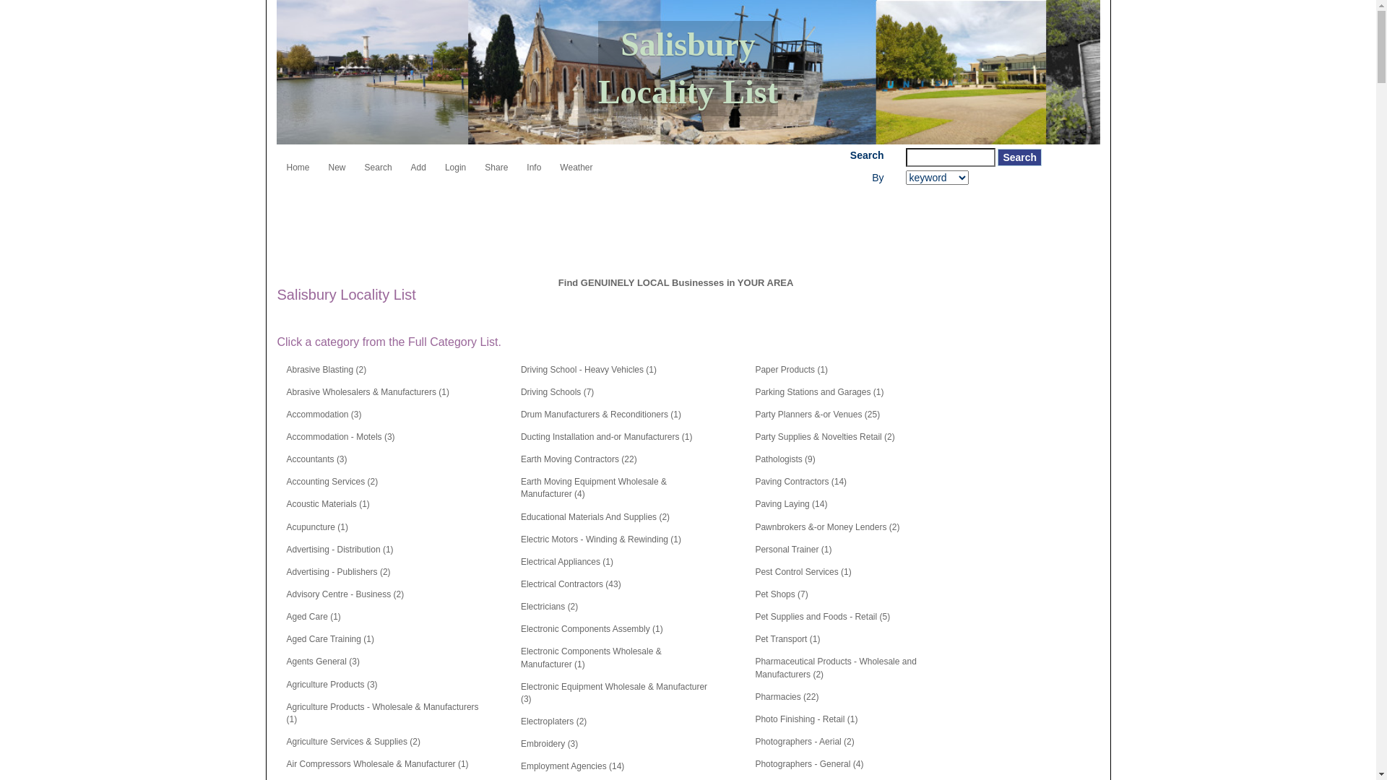  I want to click on Educational Materials And Supplies (2), so click(595, 517).